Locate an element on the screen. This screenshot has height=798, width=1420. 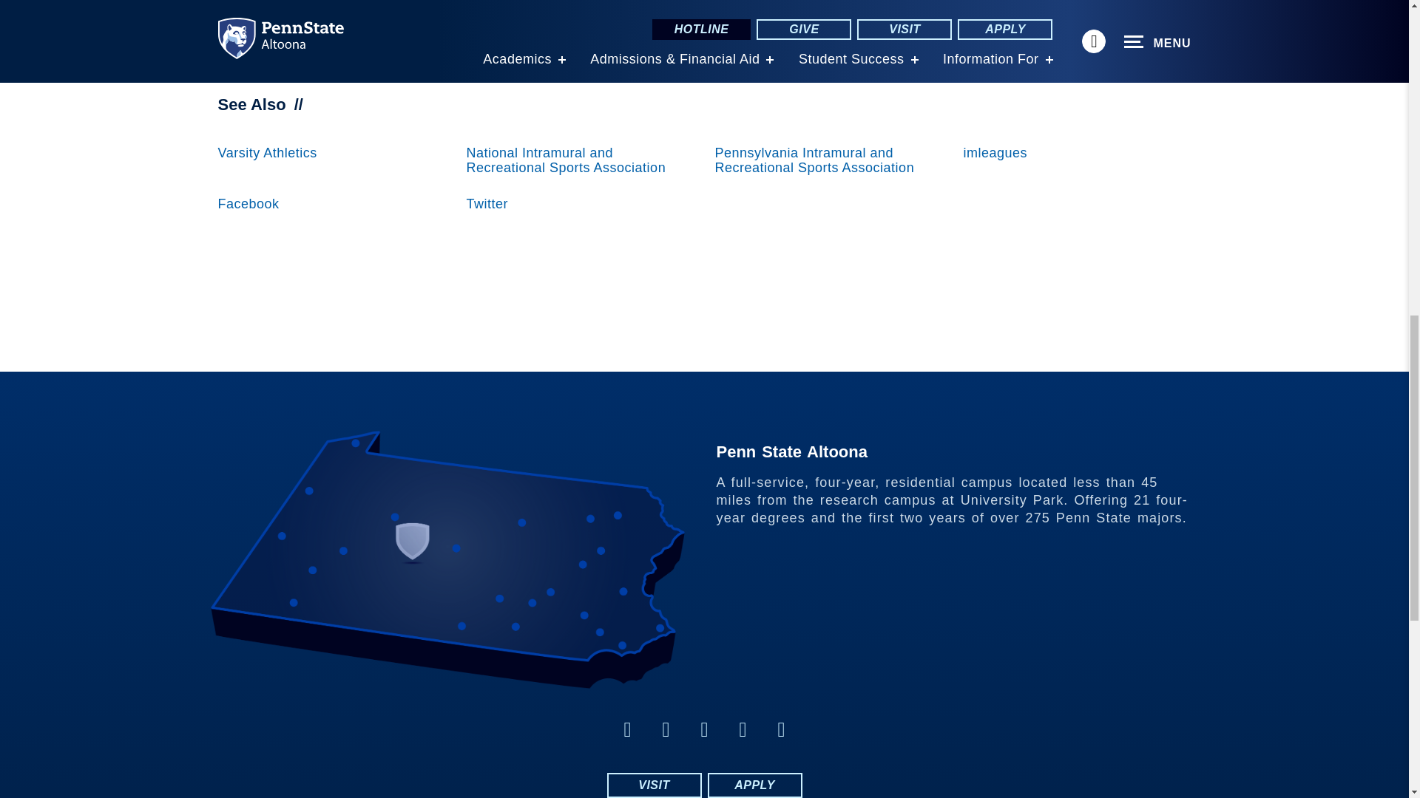
twitter is located at coordinates (665, 730).